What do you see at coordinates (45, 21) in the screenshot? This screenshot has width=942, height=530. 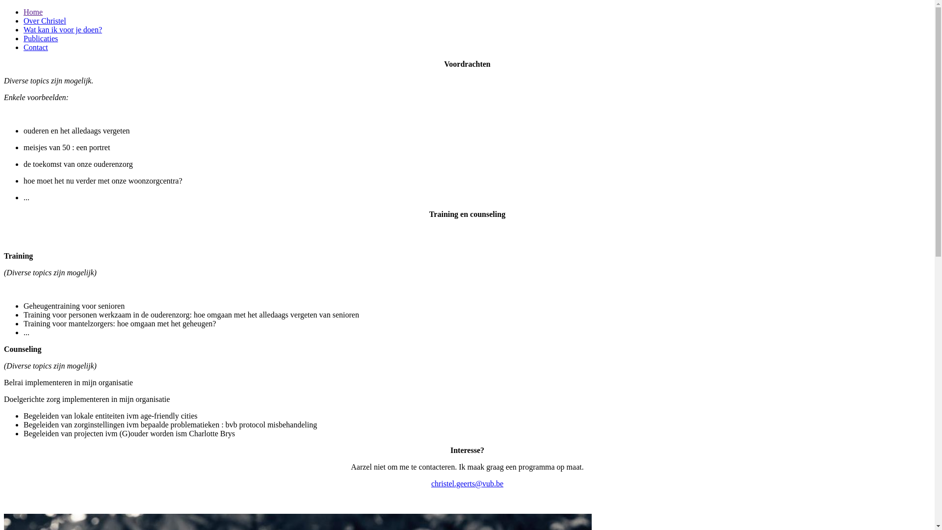 I see `Over Christel` at bounding box center [45, 21].